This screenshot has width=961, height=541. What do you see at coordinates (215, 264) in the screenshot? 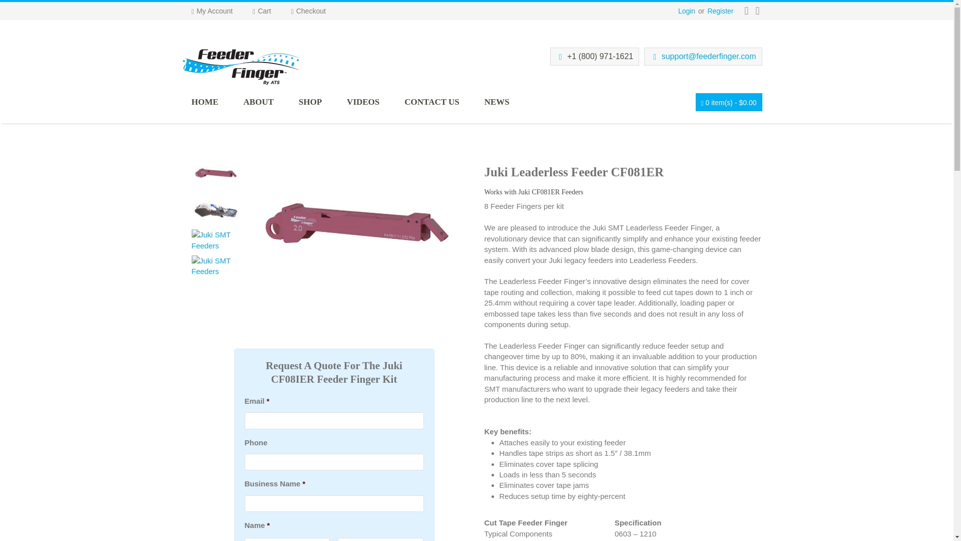
I see `Packaging Web Image` at bounding box center [215, 264].